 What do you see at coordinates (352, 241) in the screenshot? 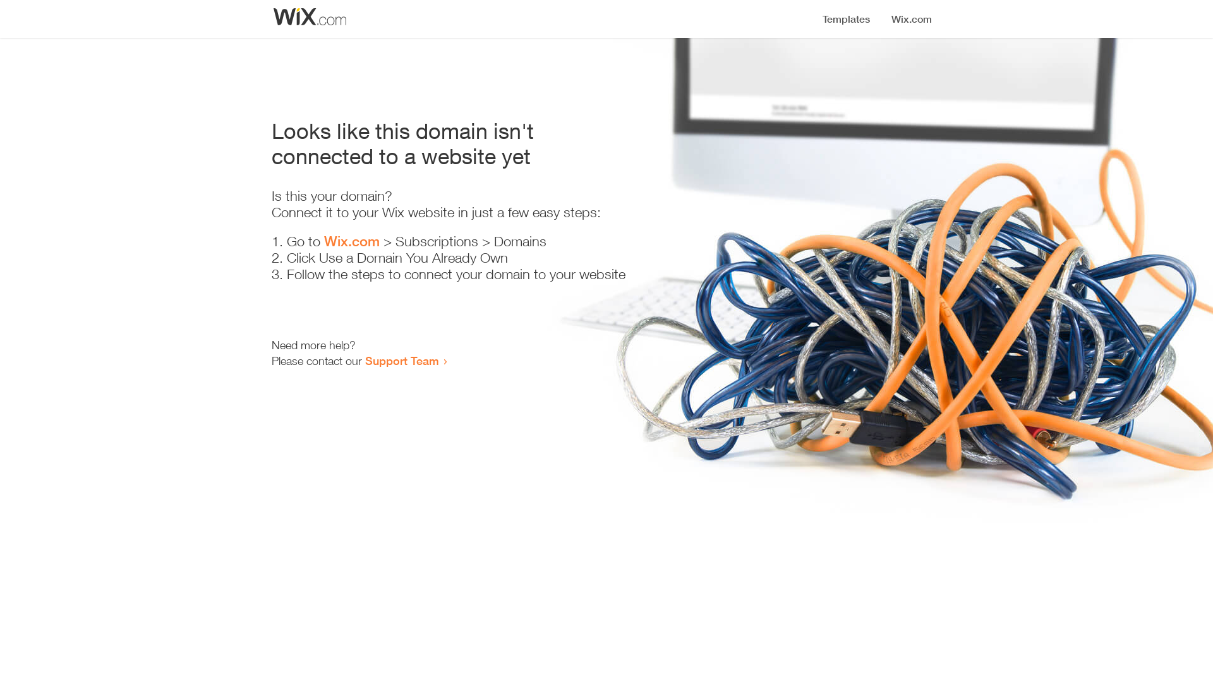
I see `Wix.com` at bounding box center [352, 241].